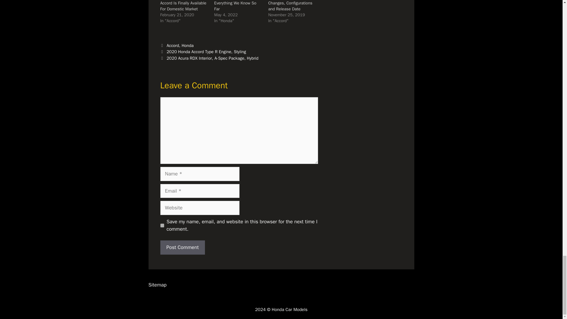  I want to click on Honda, so click(188, 45).